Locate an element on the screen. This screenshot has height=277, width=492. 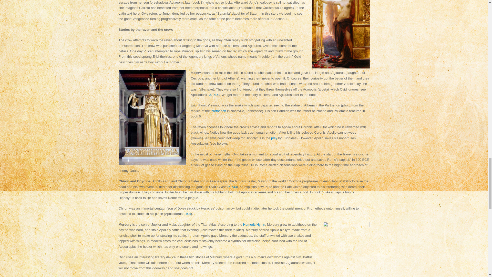
play is located at coordinates (274, 138).